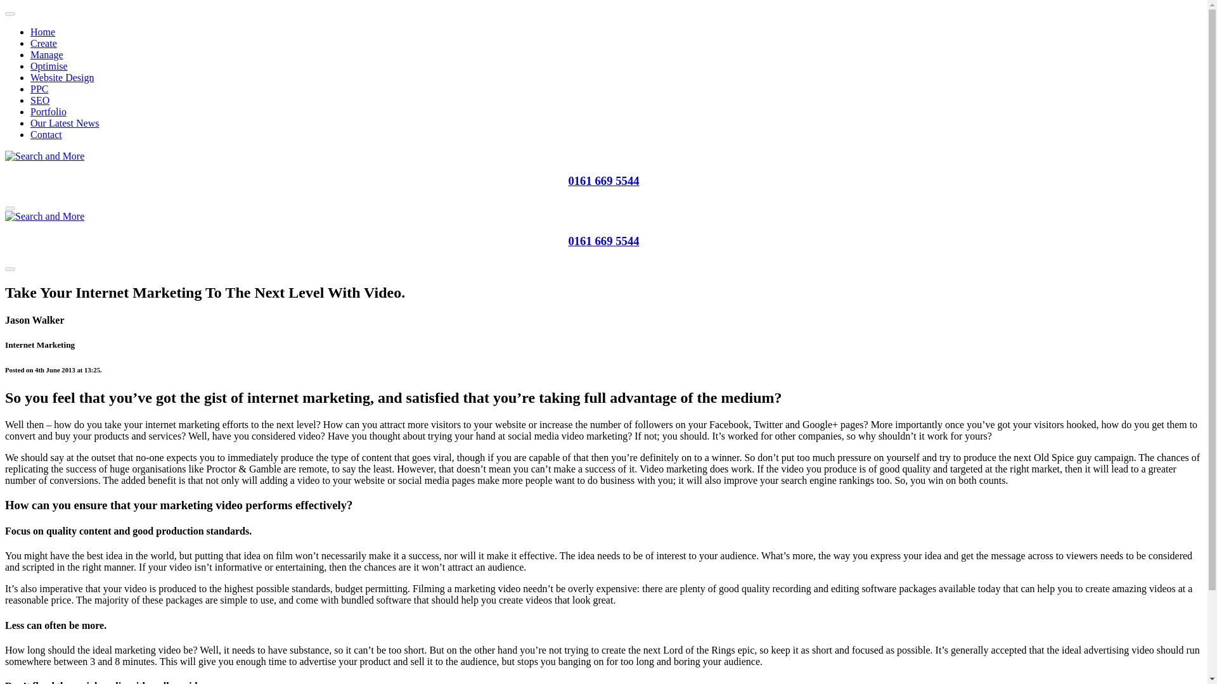 The image size is (1217, 684). What do you see at coordinates (44, 43) in the screenshot?
I see `Create` at bounding box center [44, 43].